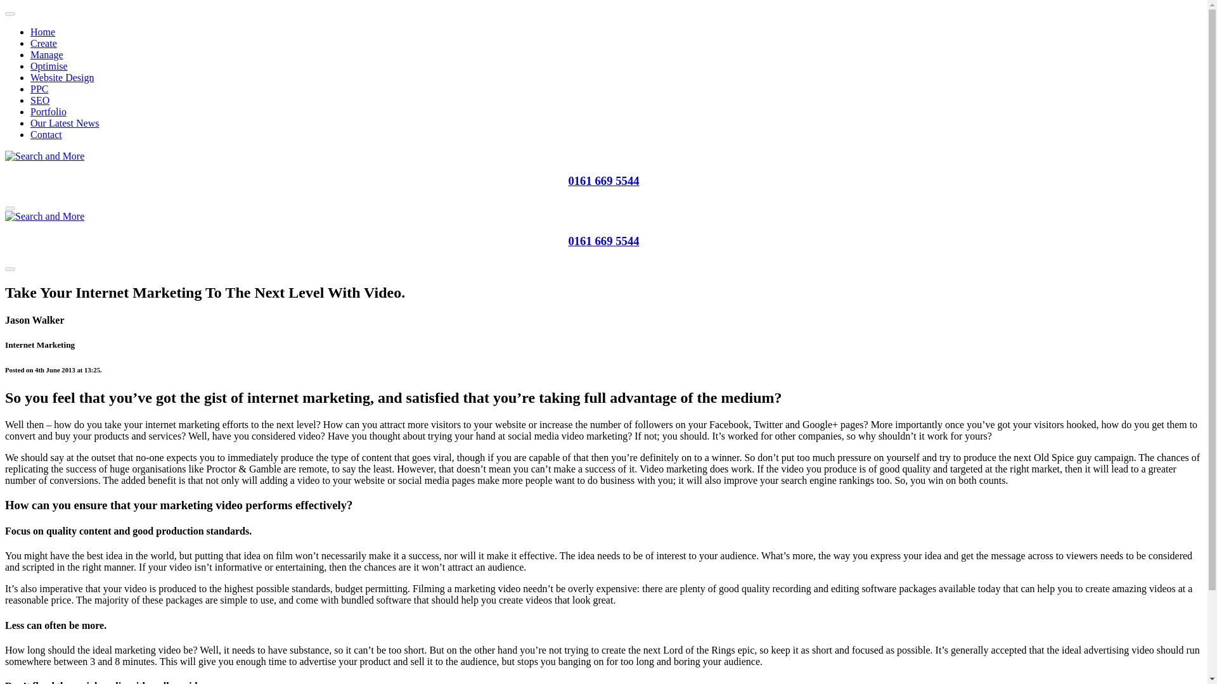 The image size is (1217, 684). What do you see at coordinates (44, 43) in the screenshot?
I see `Create` at bounding box center [44, 43].